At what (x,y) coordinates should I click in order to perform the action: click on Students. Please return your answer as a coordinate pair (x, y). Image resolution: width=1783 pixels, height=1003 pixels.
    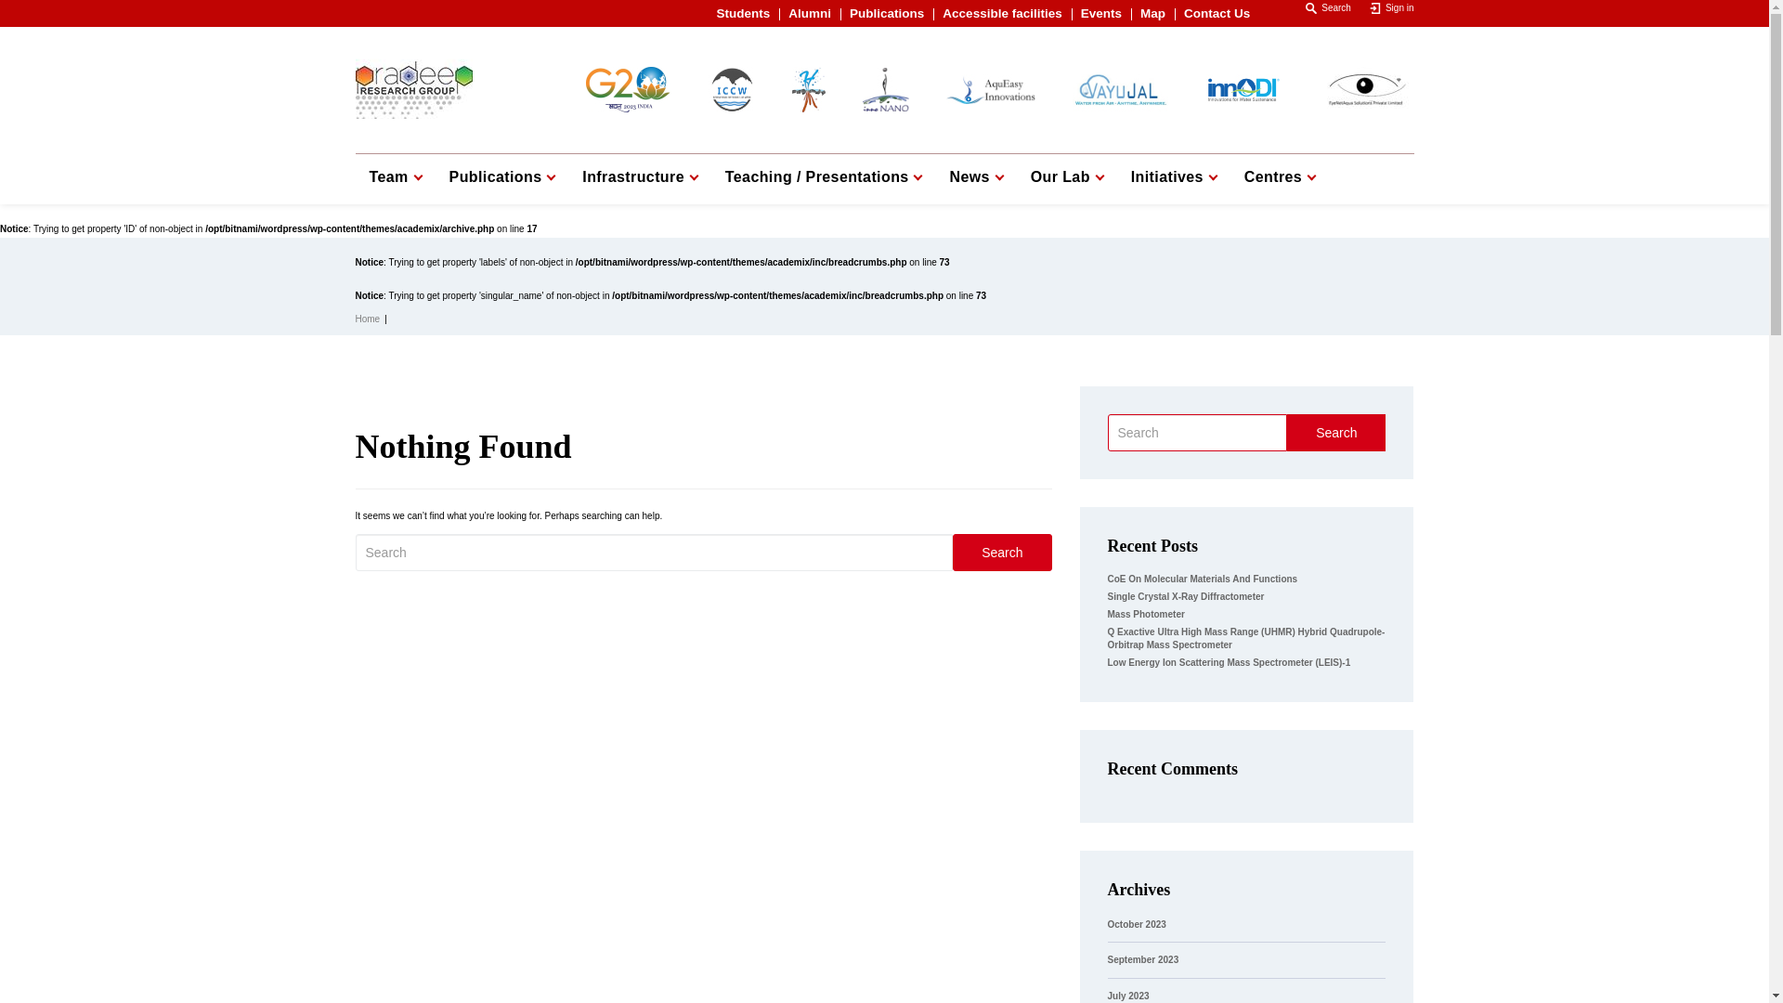
    Looking at the image, I should click on (743, 13).